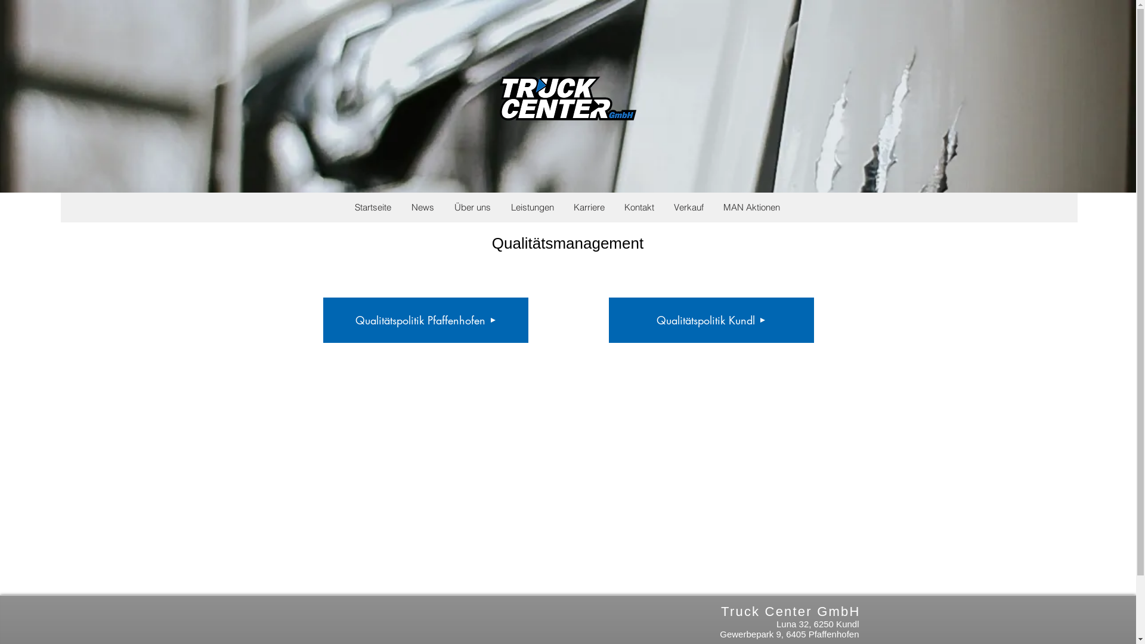 The width and height of the screenshot is (1145, 644). Describe the element at coordinates (588, 208) in the screenshot. I see `Karriere` at that location.